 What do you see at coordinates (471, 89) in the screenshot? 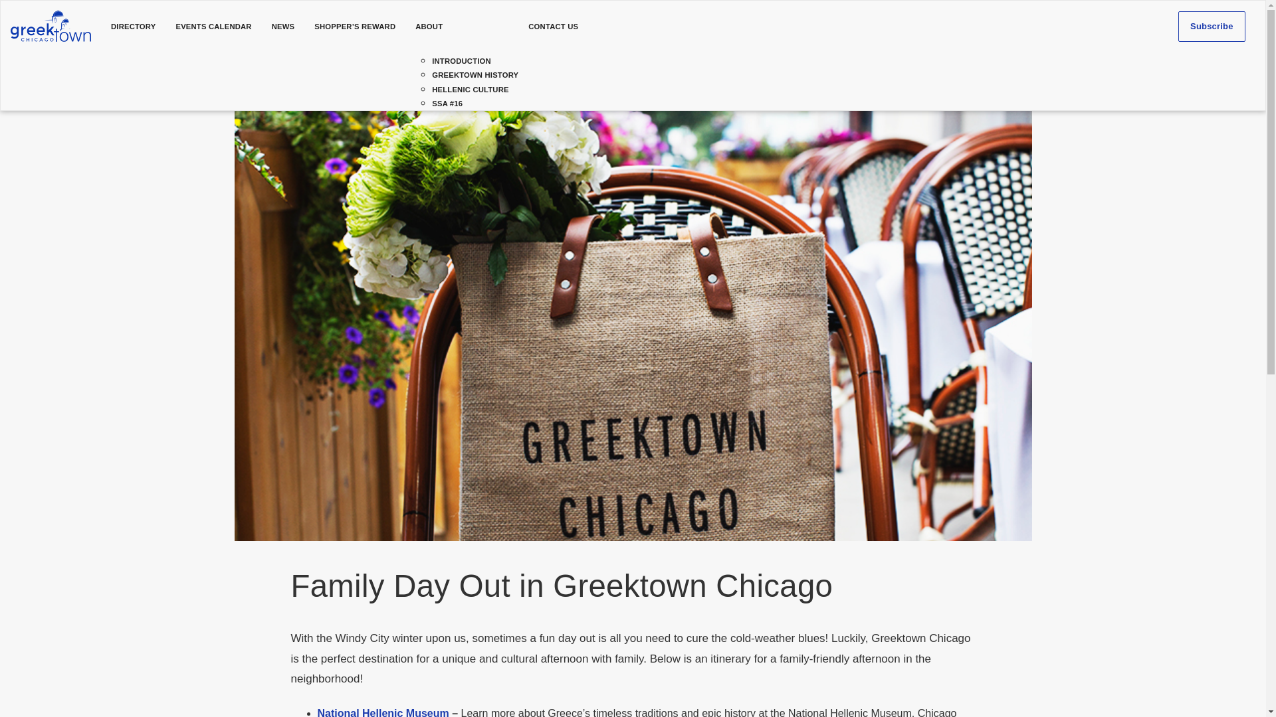
I see `HELLENIC CULTURE` at bounding box center [471, 89].